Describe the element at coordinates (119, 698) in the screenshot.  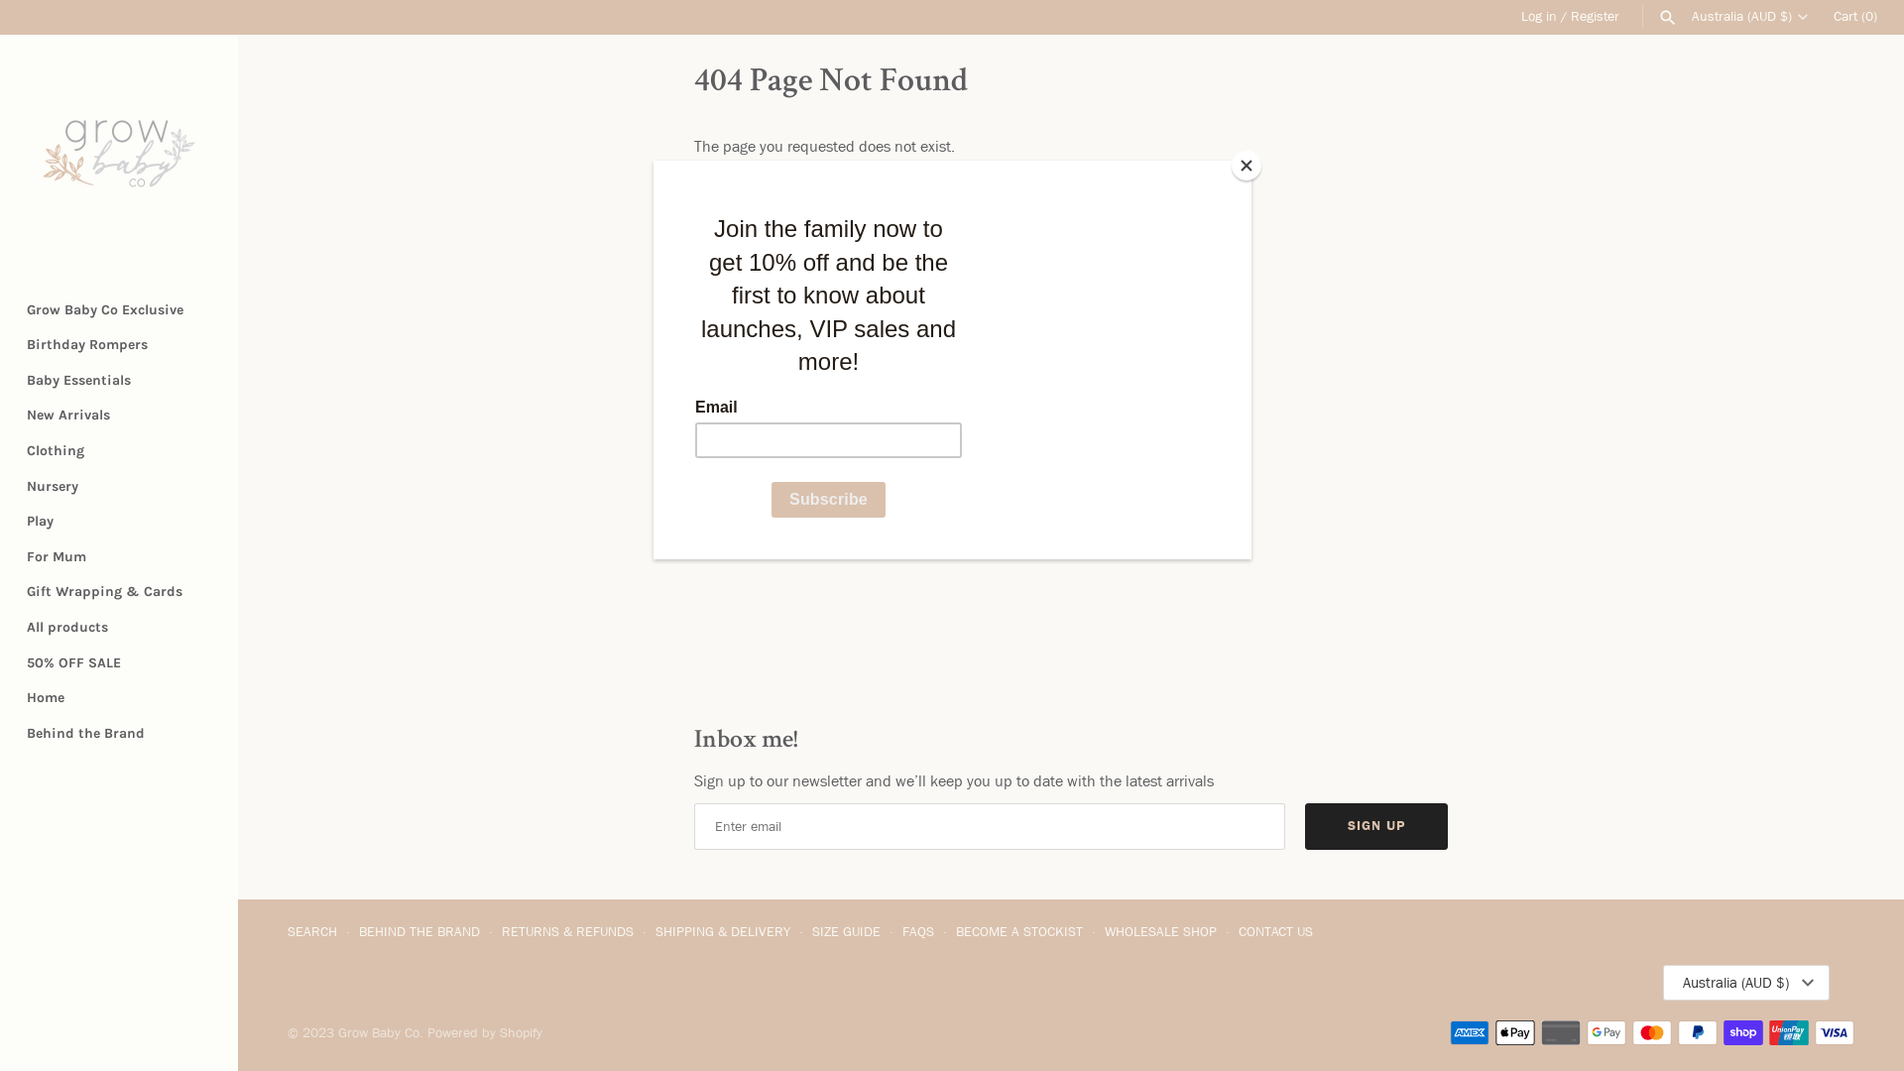
I see `Home` at that location.